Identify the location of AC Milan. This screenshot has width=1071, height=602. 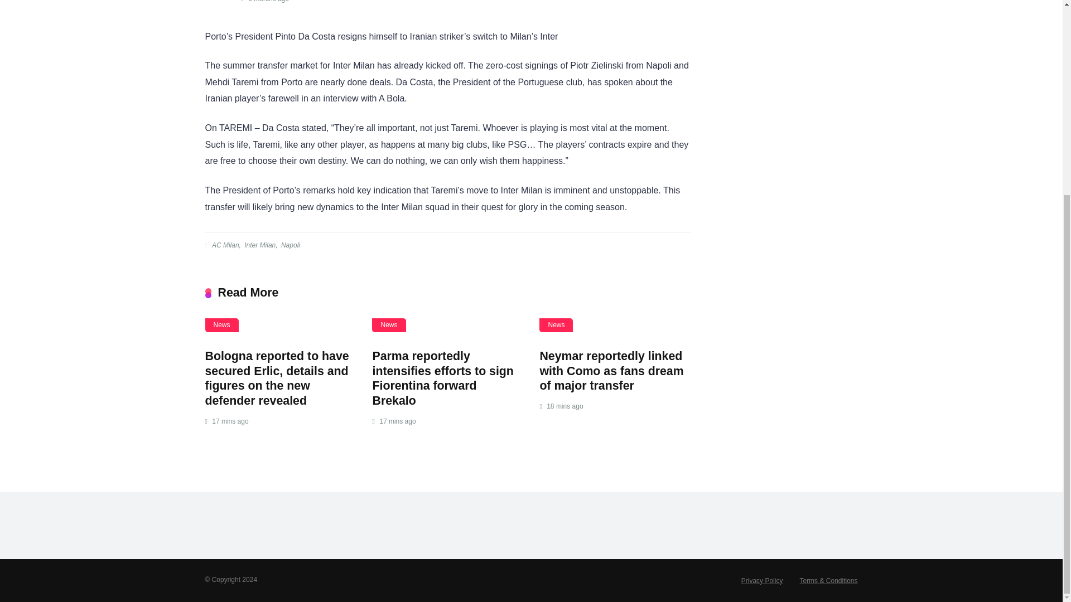
(224, 245).